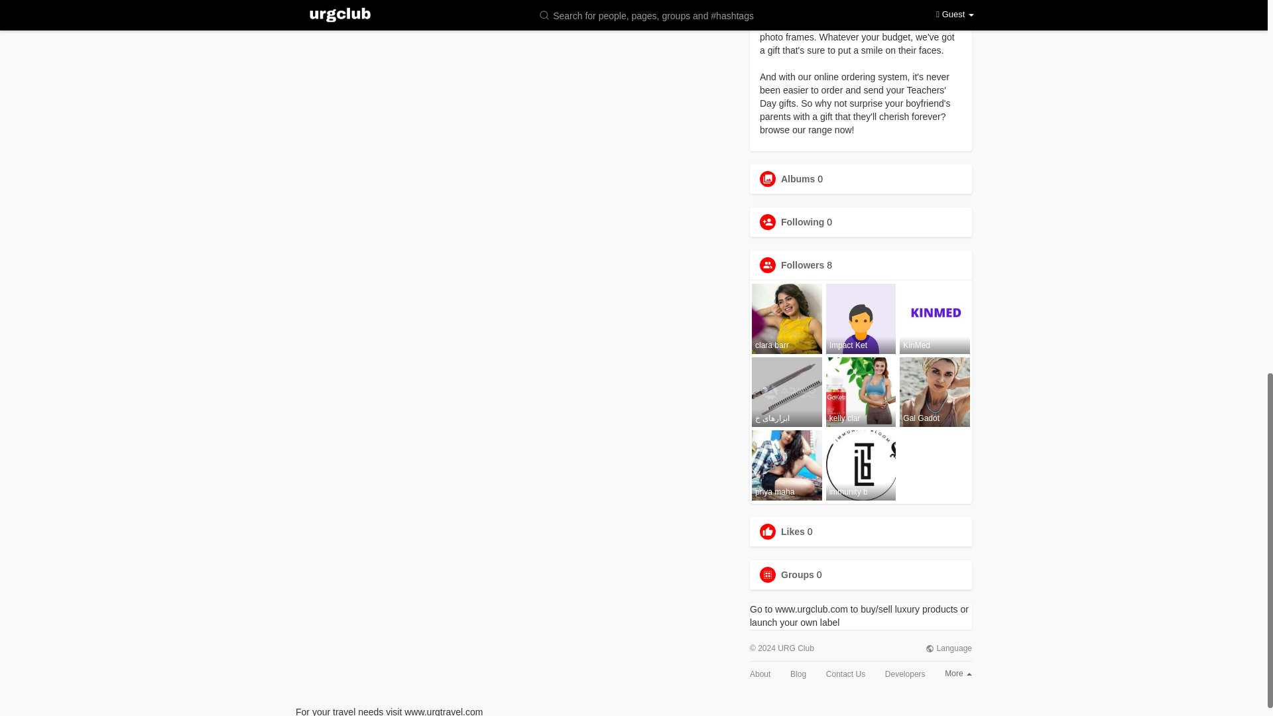  Describe the element at coordinates (802, 265) in the screenshot. I see `Followers` at that location.